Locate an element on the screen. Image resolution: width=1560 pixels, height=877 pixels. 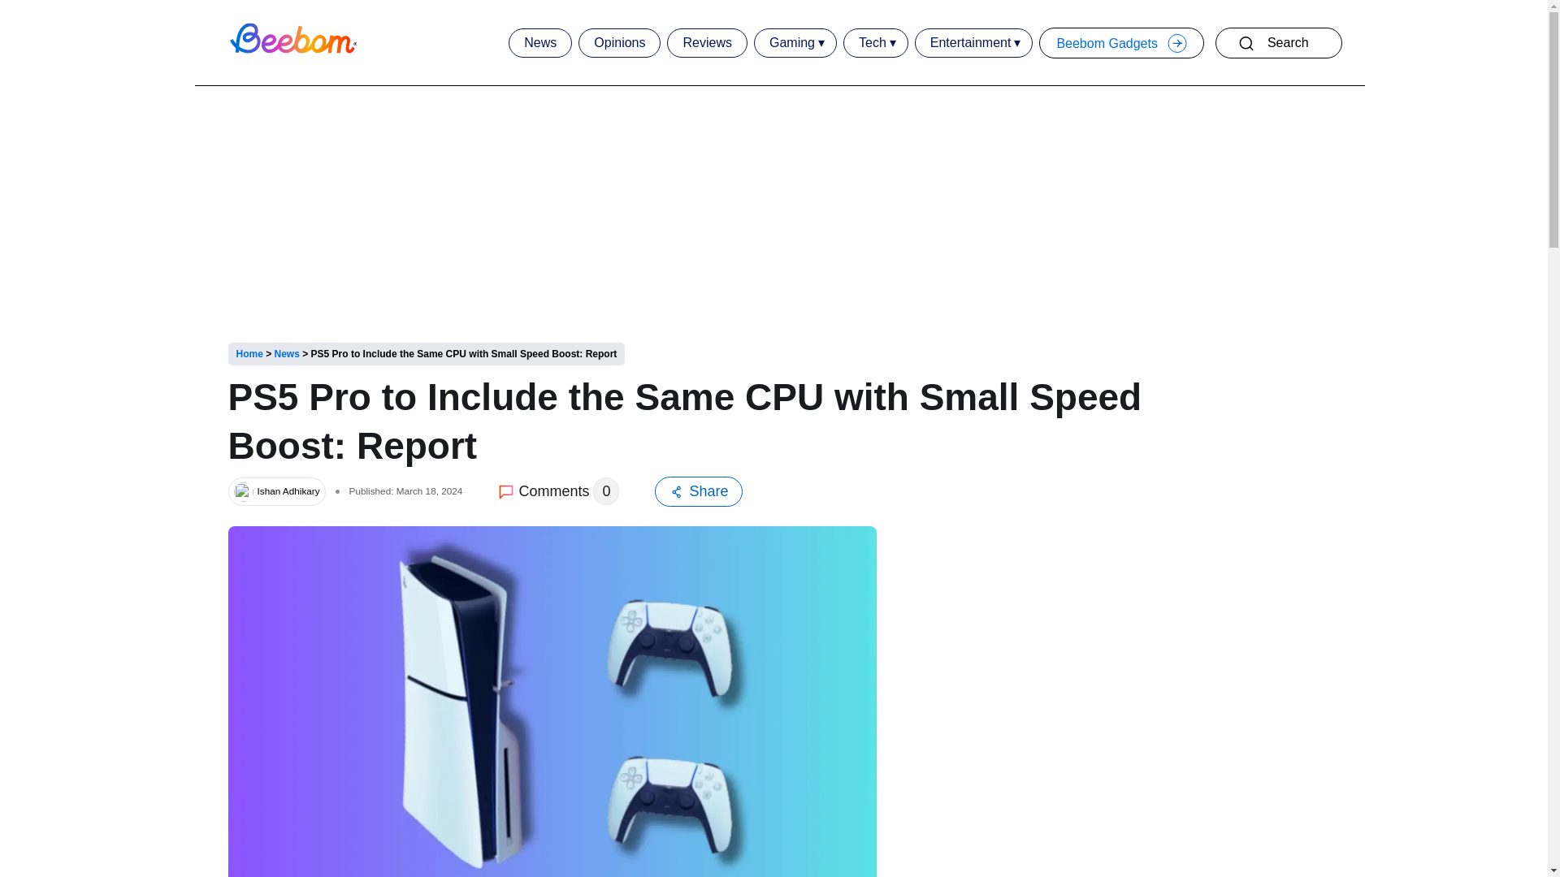
Tech is located at coordinates (872, 42).